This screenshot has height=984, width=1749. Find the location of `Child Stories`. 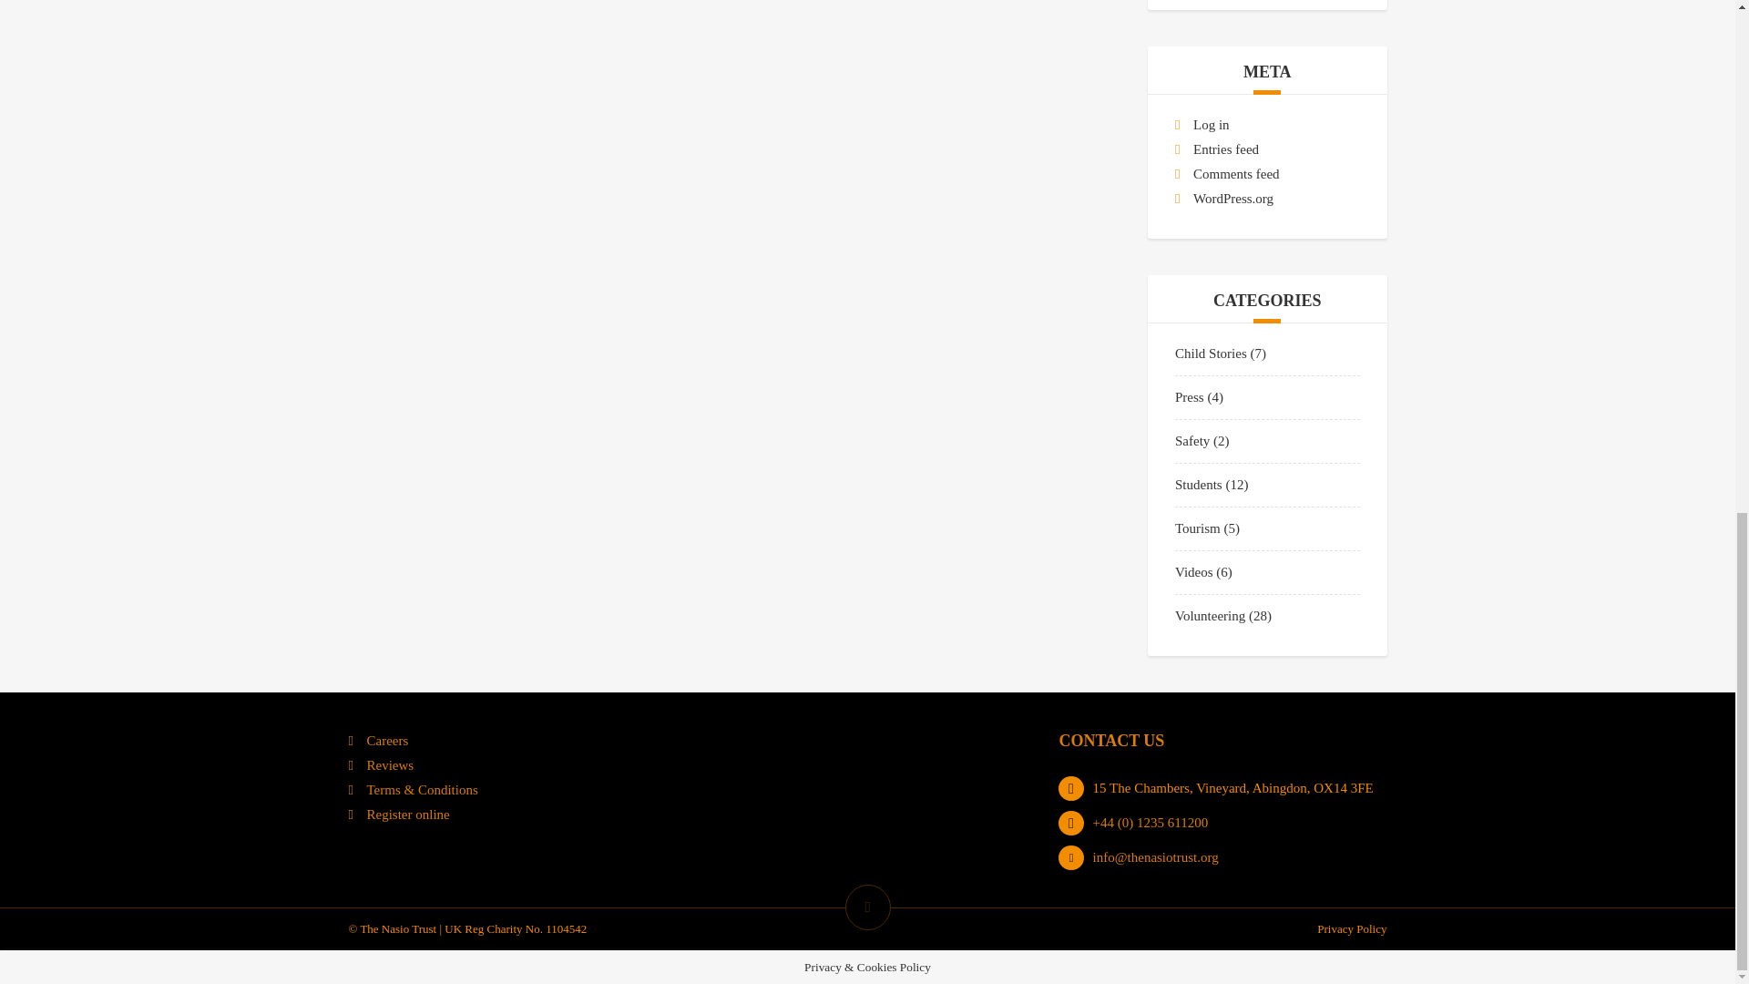

Child Stories is located at coordinates (1211, 354).